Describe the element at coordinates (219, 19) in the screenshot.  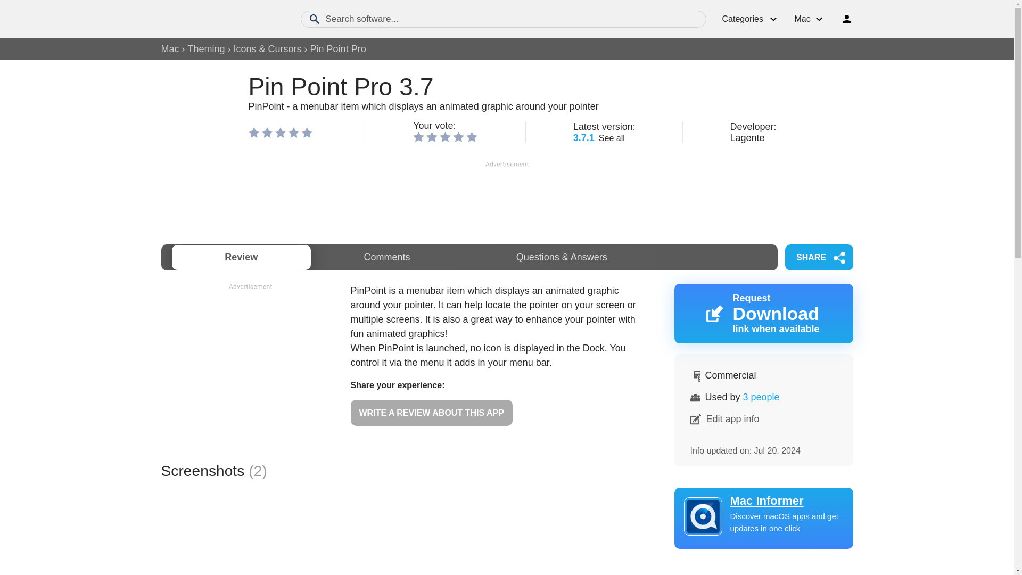
I see `Theming` at that location.